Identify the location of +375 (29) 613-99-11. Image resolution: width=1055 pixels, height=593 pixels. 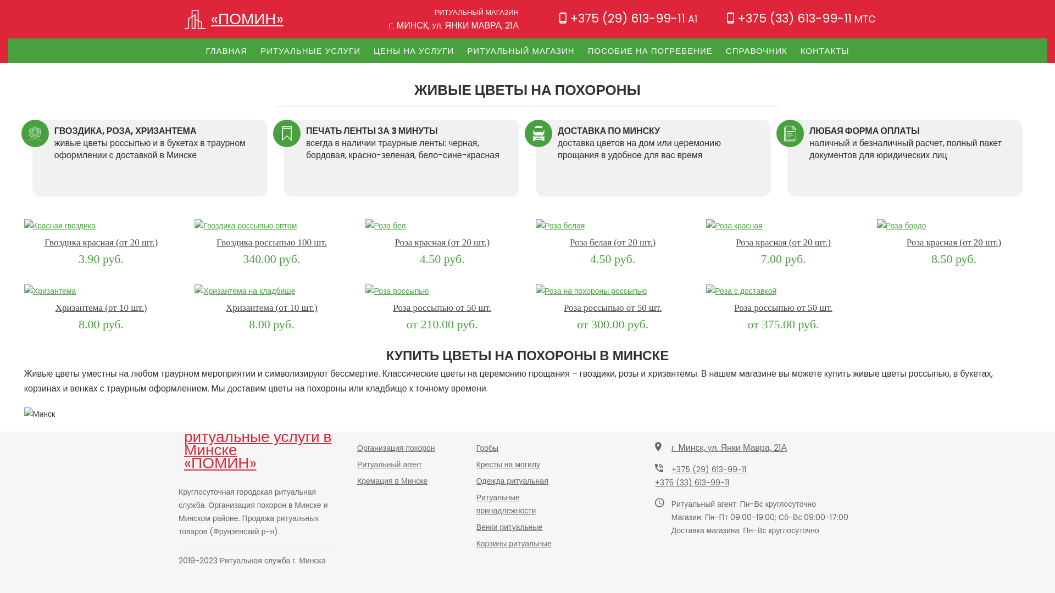
(709, 469).